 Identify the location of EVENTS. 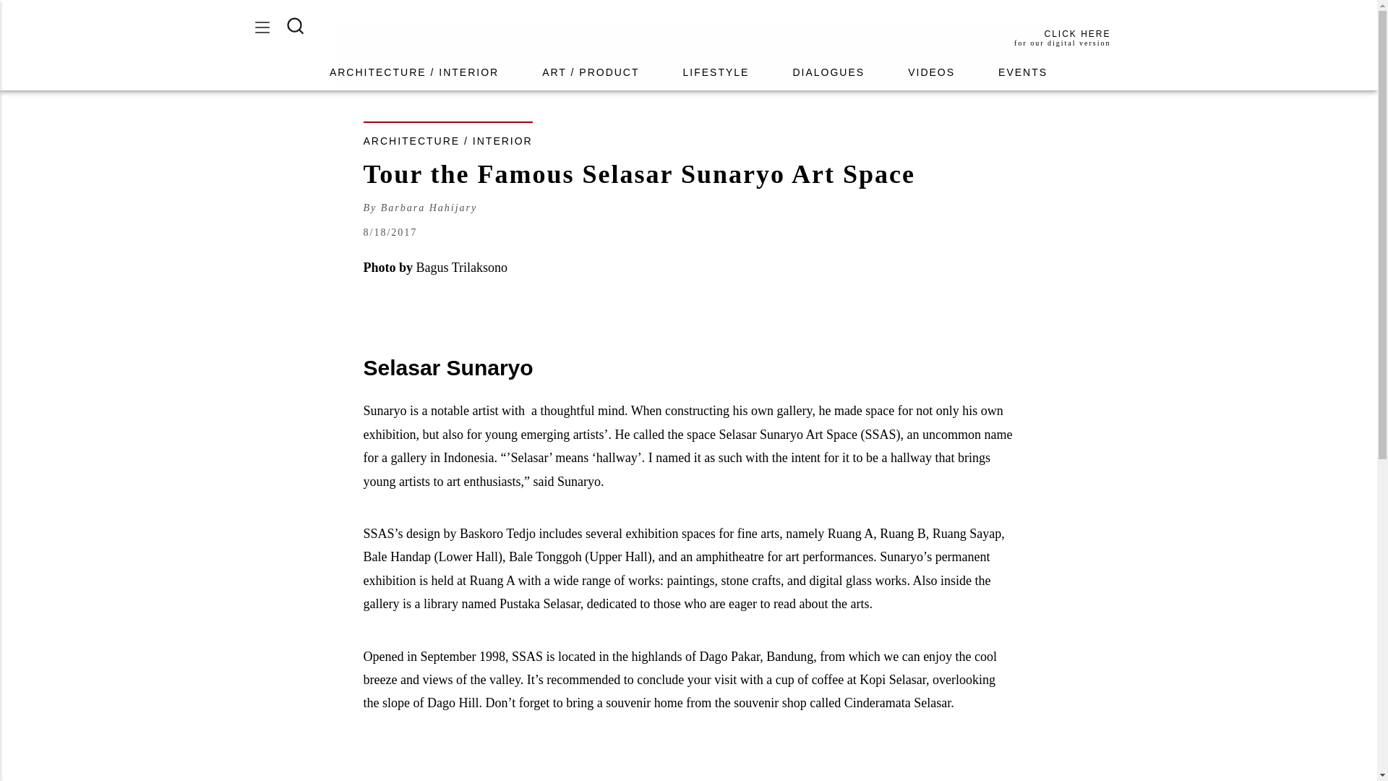
(1022, 72).